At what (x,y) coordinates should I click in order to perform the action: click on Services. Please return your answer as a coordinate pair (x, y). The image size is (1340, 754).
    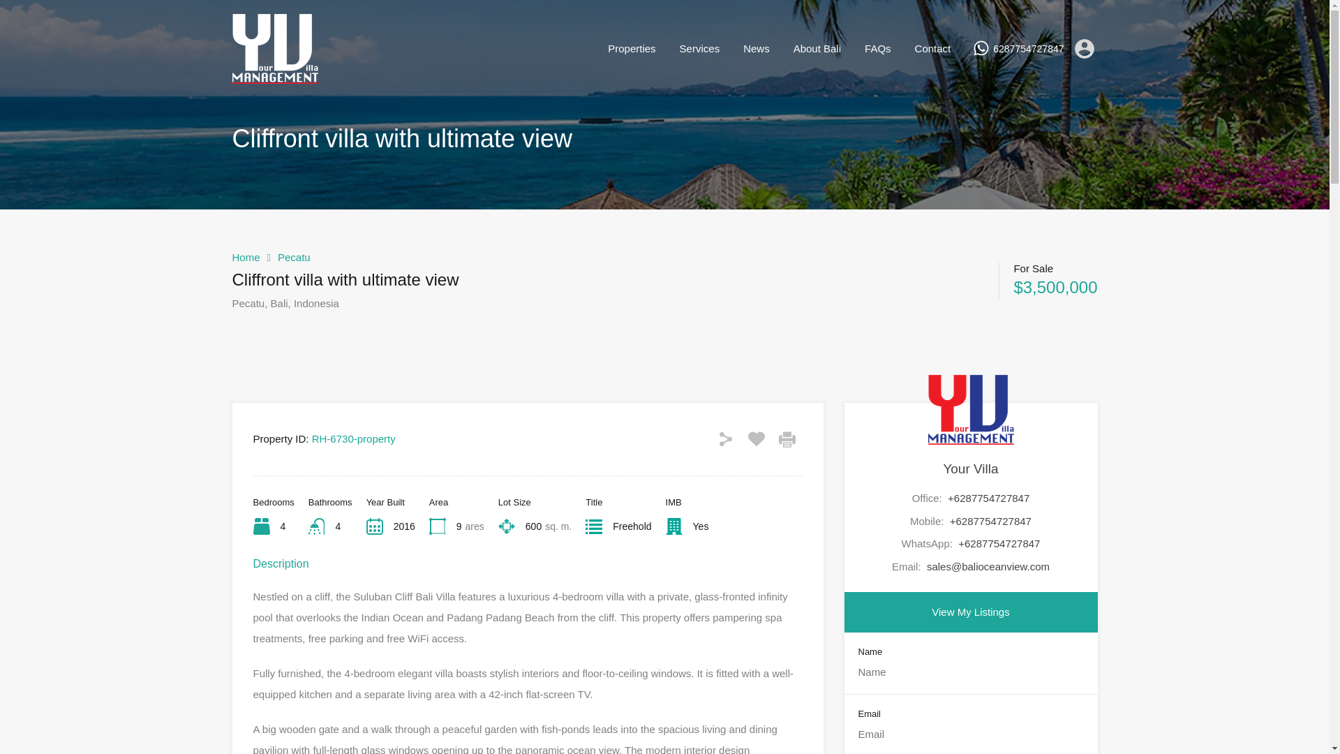
    Looking at the image, I should click on (699, 49).